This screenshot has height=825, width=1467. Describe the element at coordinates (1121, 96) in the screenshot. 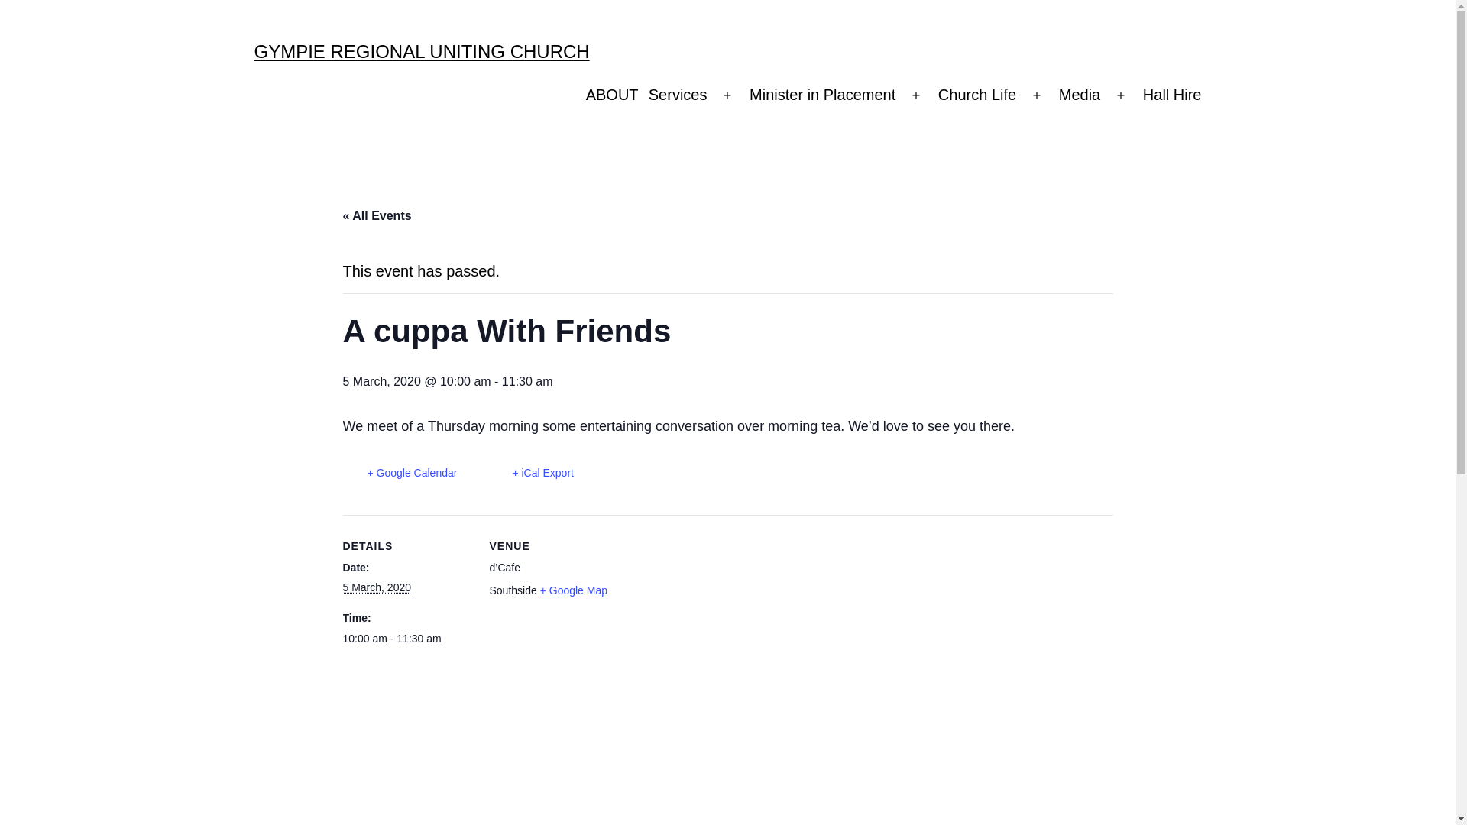

I see `Open menu` at that location.